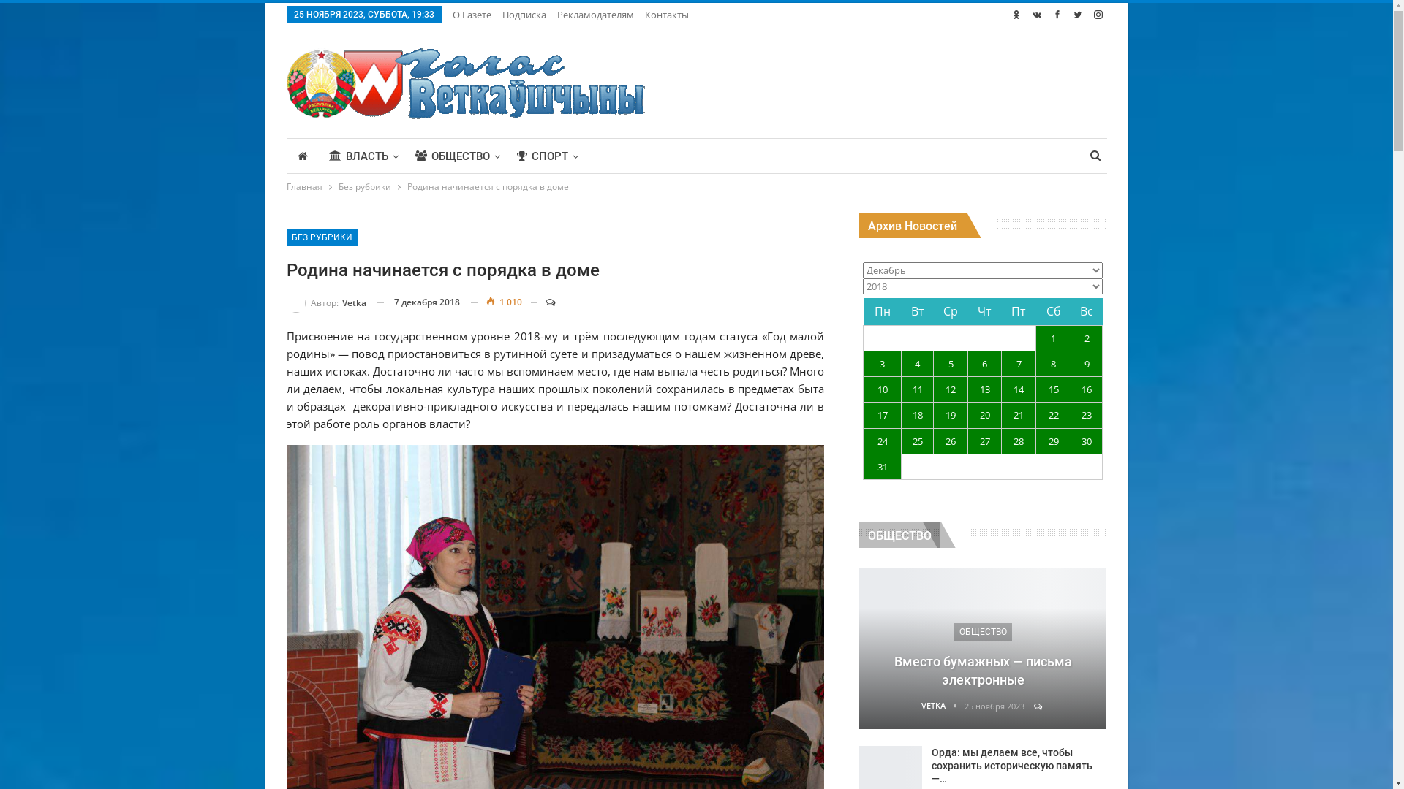 The height and width of the screenshot is (789, 1404). I want to click on 29, so click(1053, 441).